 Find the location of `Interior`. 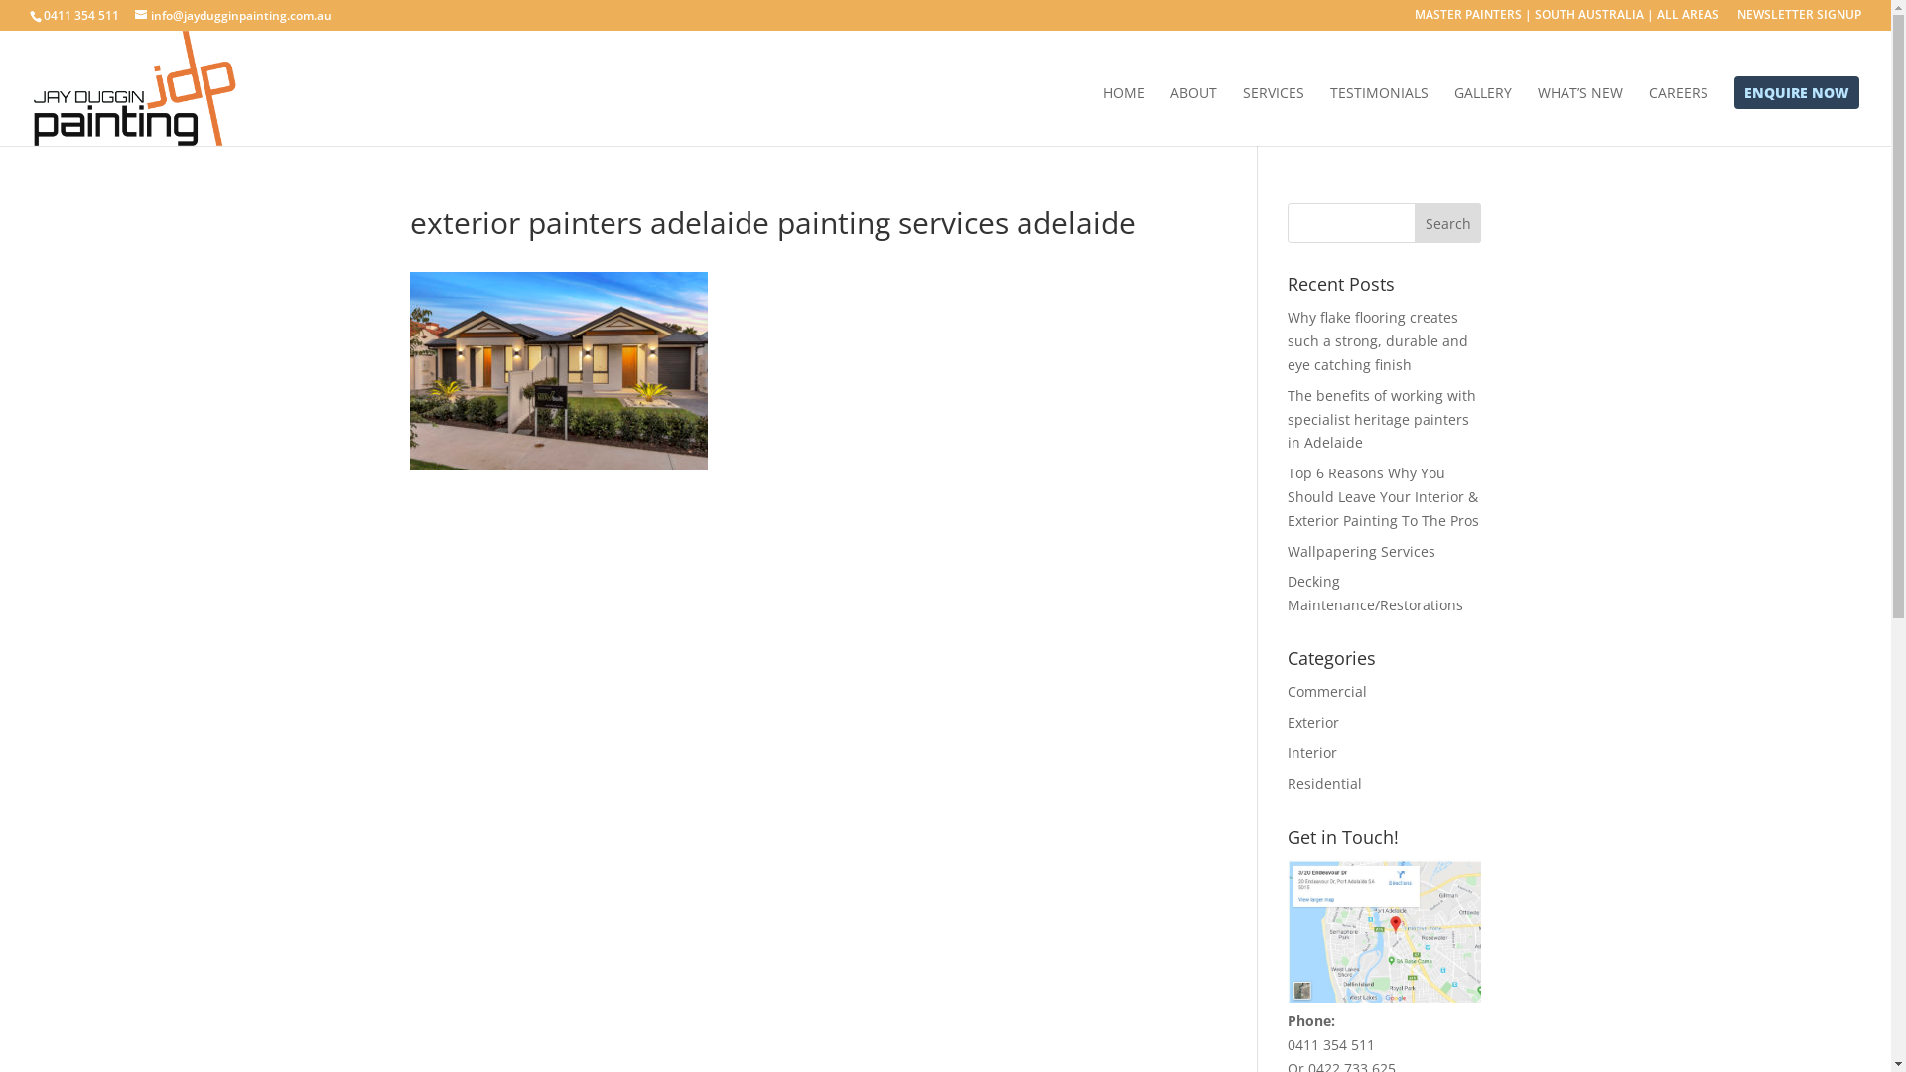

Interior is located at coordinates (1312, 752).